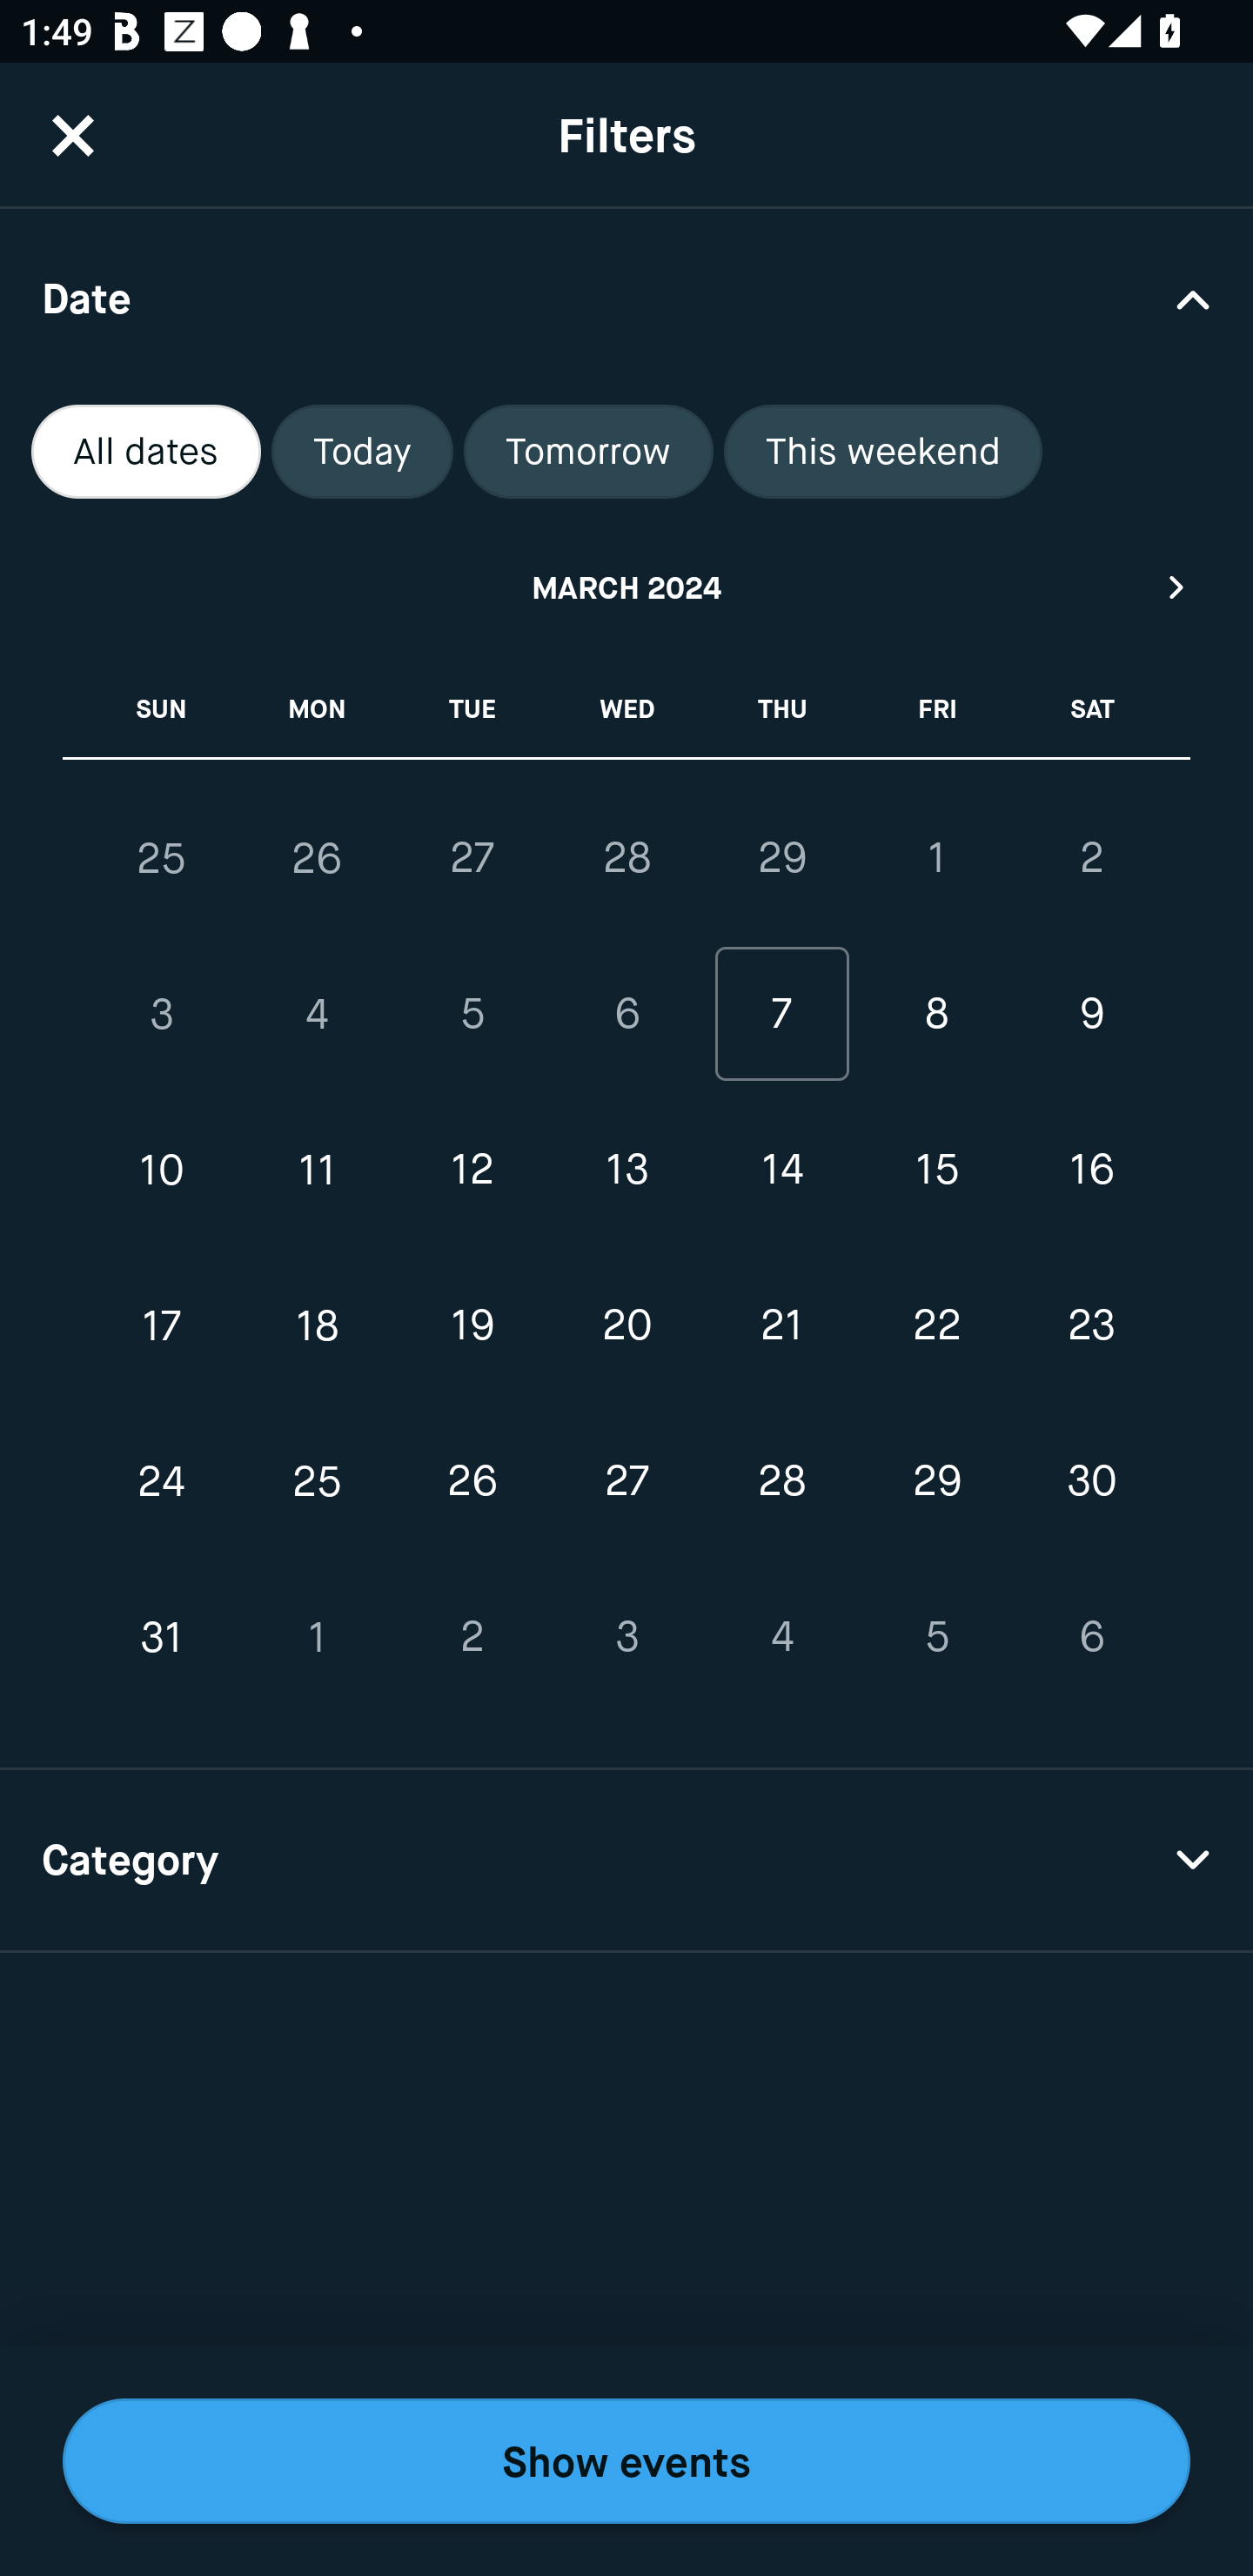 The image size is (1253, 2576). What do you see at coordinates (1091, 857) in the screenshot?
I see `2` at bounding box center [1091, 857].